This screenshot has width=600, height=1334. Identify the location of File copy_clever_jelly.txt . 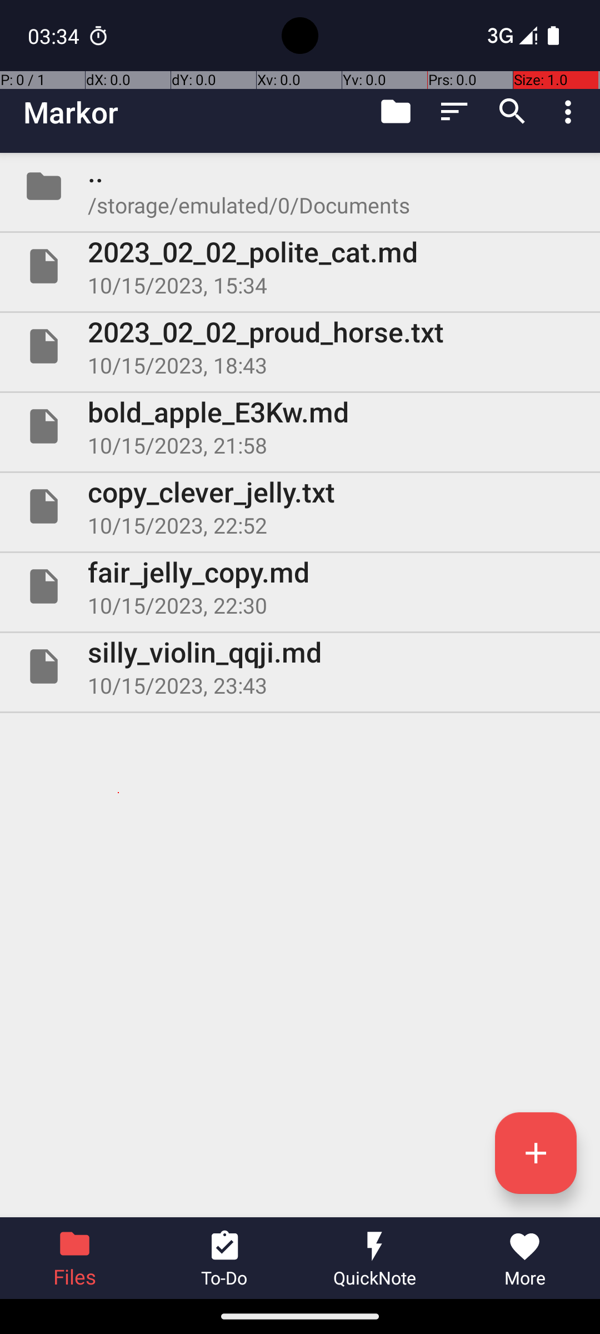
(300, 506).